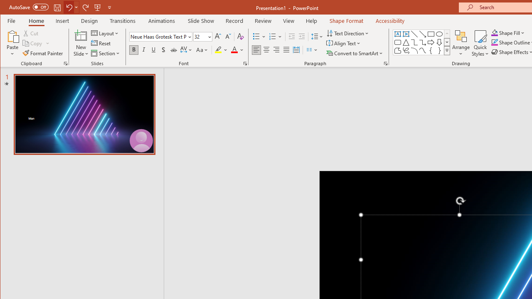  Describe the element at coordinates (234, 50) in the screenshot. I see `Font Color Red` at that location.